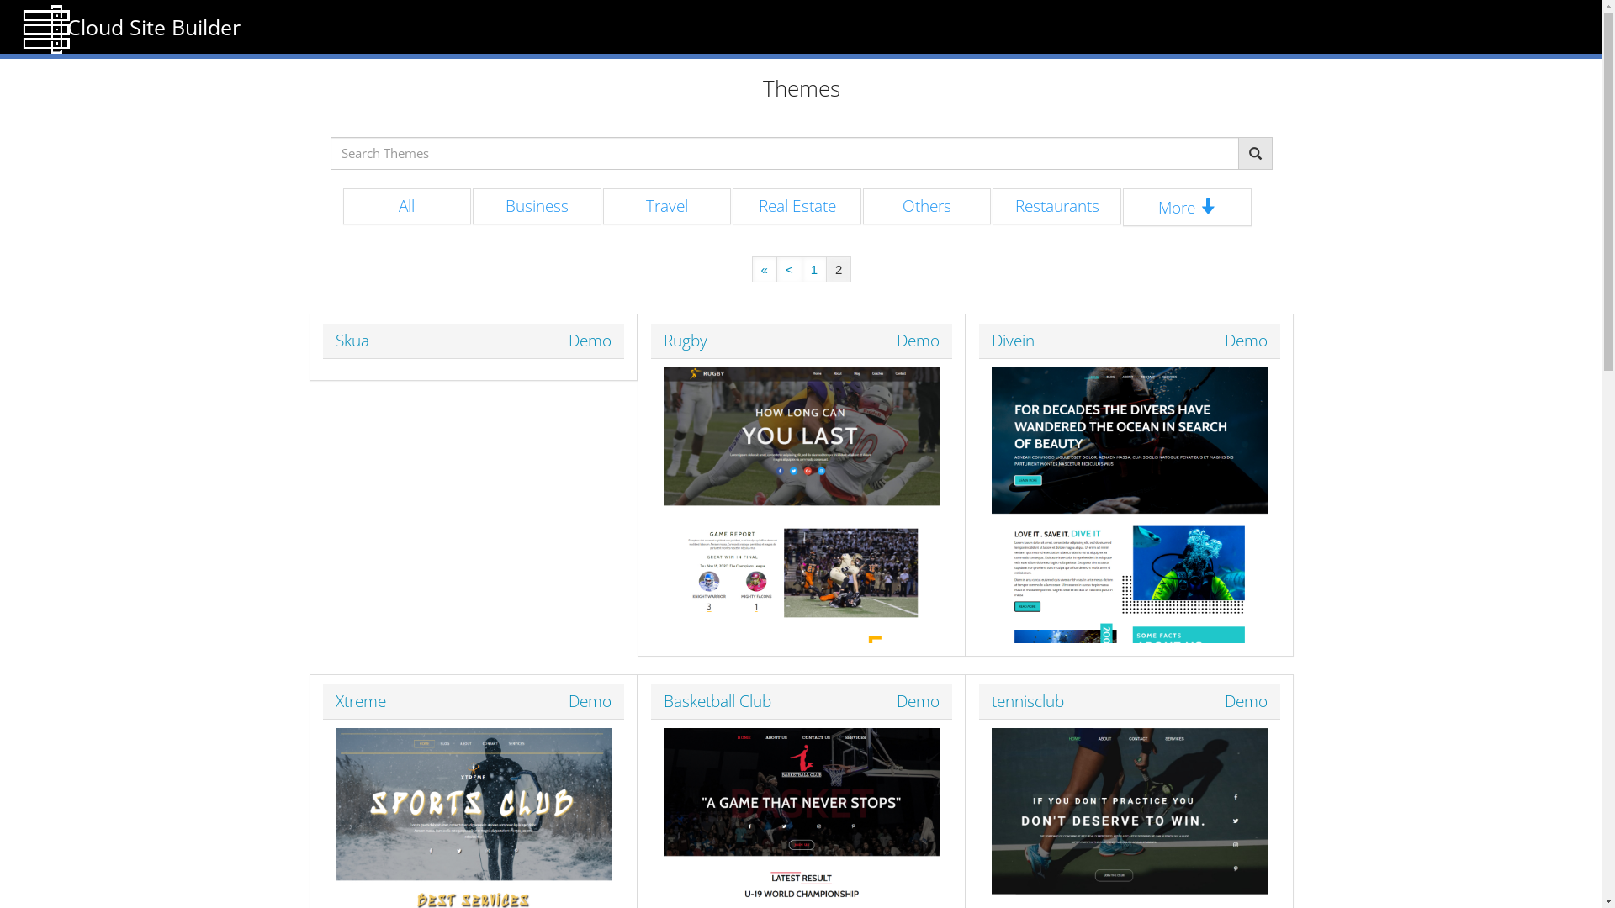 This screenshot has width=1615, height=908. What do you see at coordinates (919, 341) in the screenshot?
I see `Demo` at bounding box center [919, 341].